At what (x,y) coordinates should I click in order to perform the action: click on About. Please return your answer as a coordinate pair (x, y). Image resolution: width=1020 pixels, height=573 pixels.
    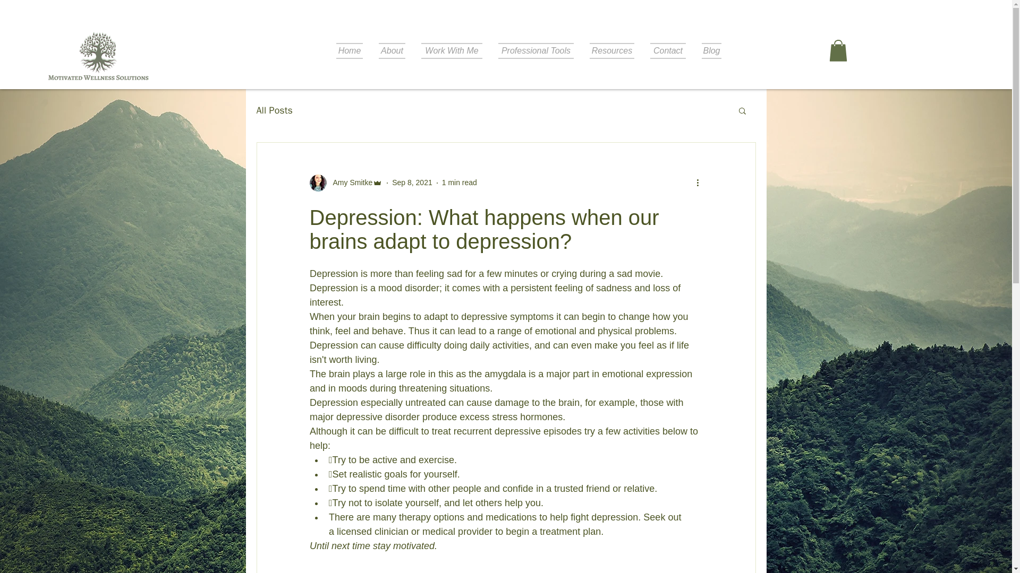
    Looking at the image, I should click on (392, 51).